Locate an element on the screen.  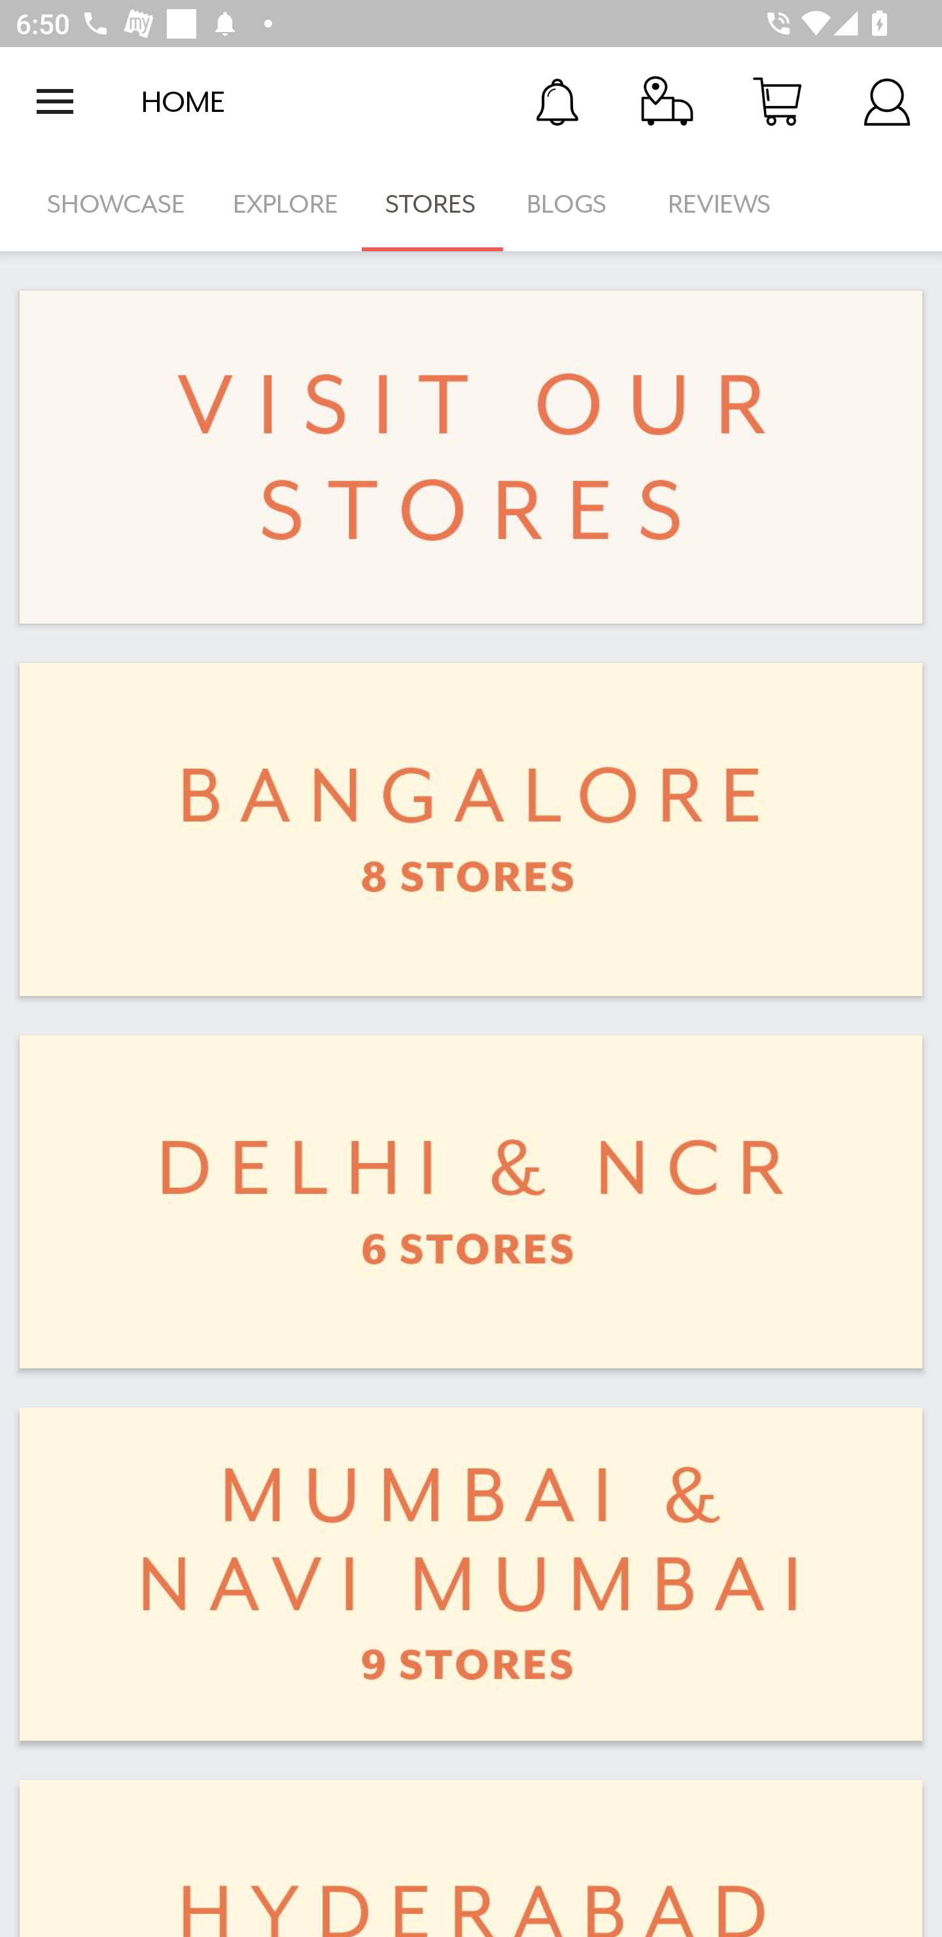
STORES is located at coordinates (432, 204).